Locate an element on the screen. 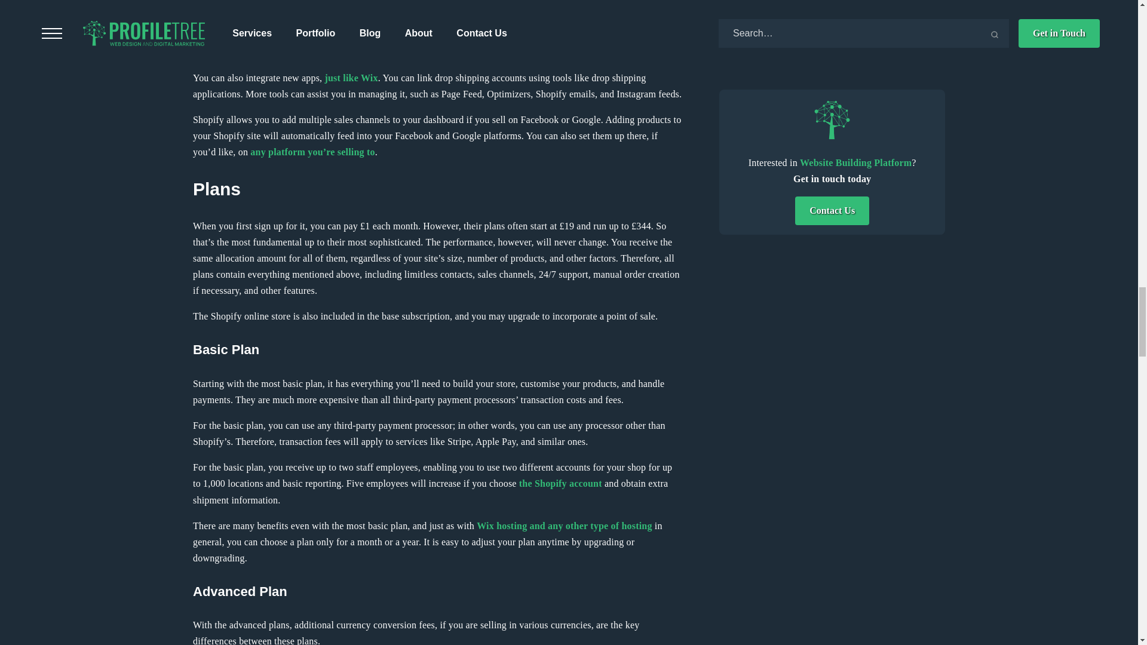 The width and height of the screenshot is (1147, 645). just like Wix is located at coordinates (349, 78).